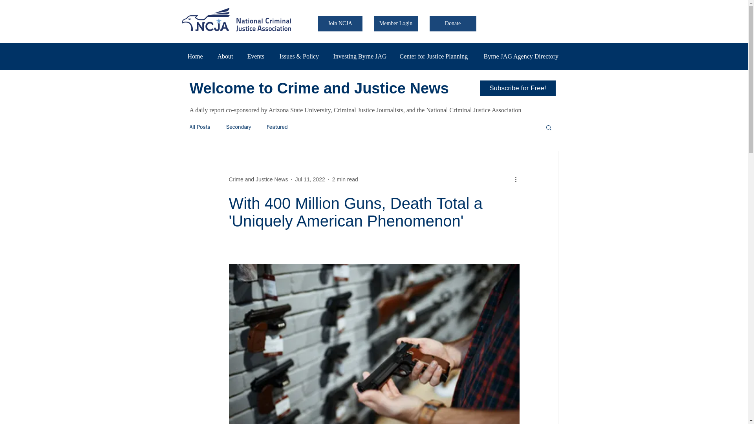  What do you see at coordinates (258, 179) in the screenshot?
I see `Crime and Justice News` at bounding box center [258, 179].